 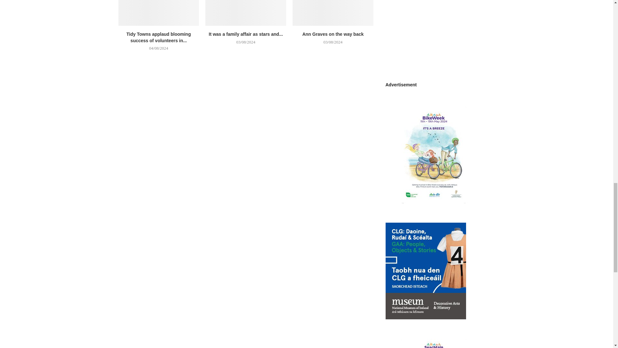 I want to click on Ann Graves on the way back, so click(x=333, y=13).